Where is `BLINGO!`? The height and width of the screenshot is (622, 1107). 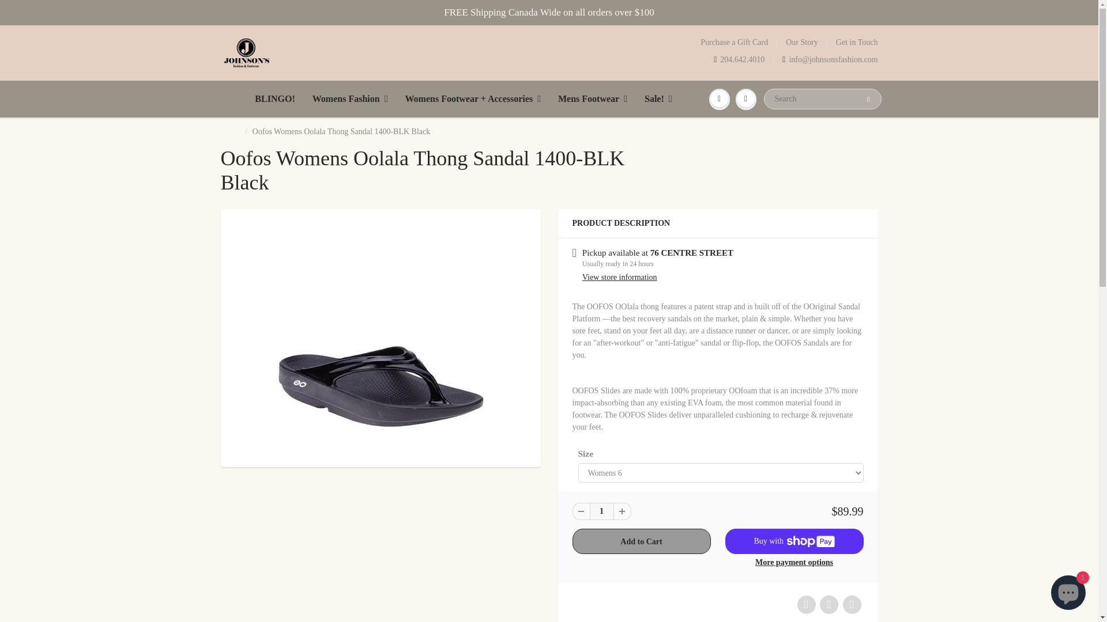
BLINGO! is located at coordinates (274, 99).